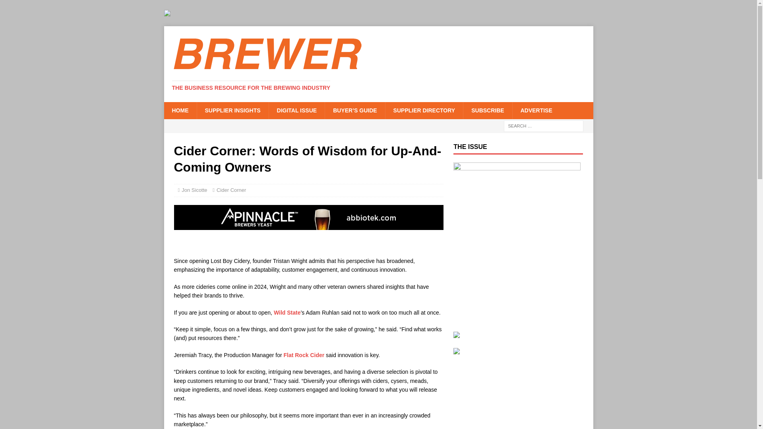 Image resolution: width=763 pixels, height=429 pixels. I want to click on DIGITAL ISSUE, so click(296, 110).